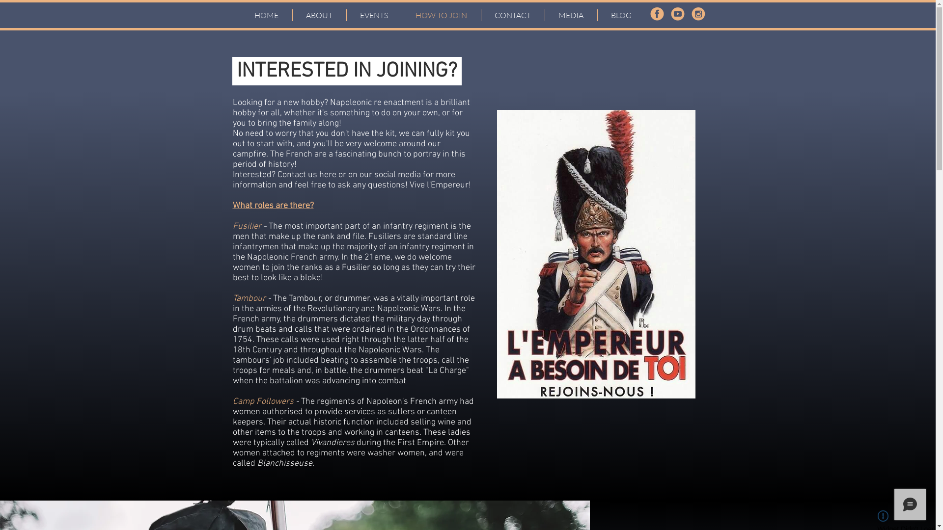 The height and width of the screenshot is (530, 943). Describe the element at coordinates (621, 15) in the screenshot. I see `BLOG` at that location.